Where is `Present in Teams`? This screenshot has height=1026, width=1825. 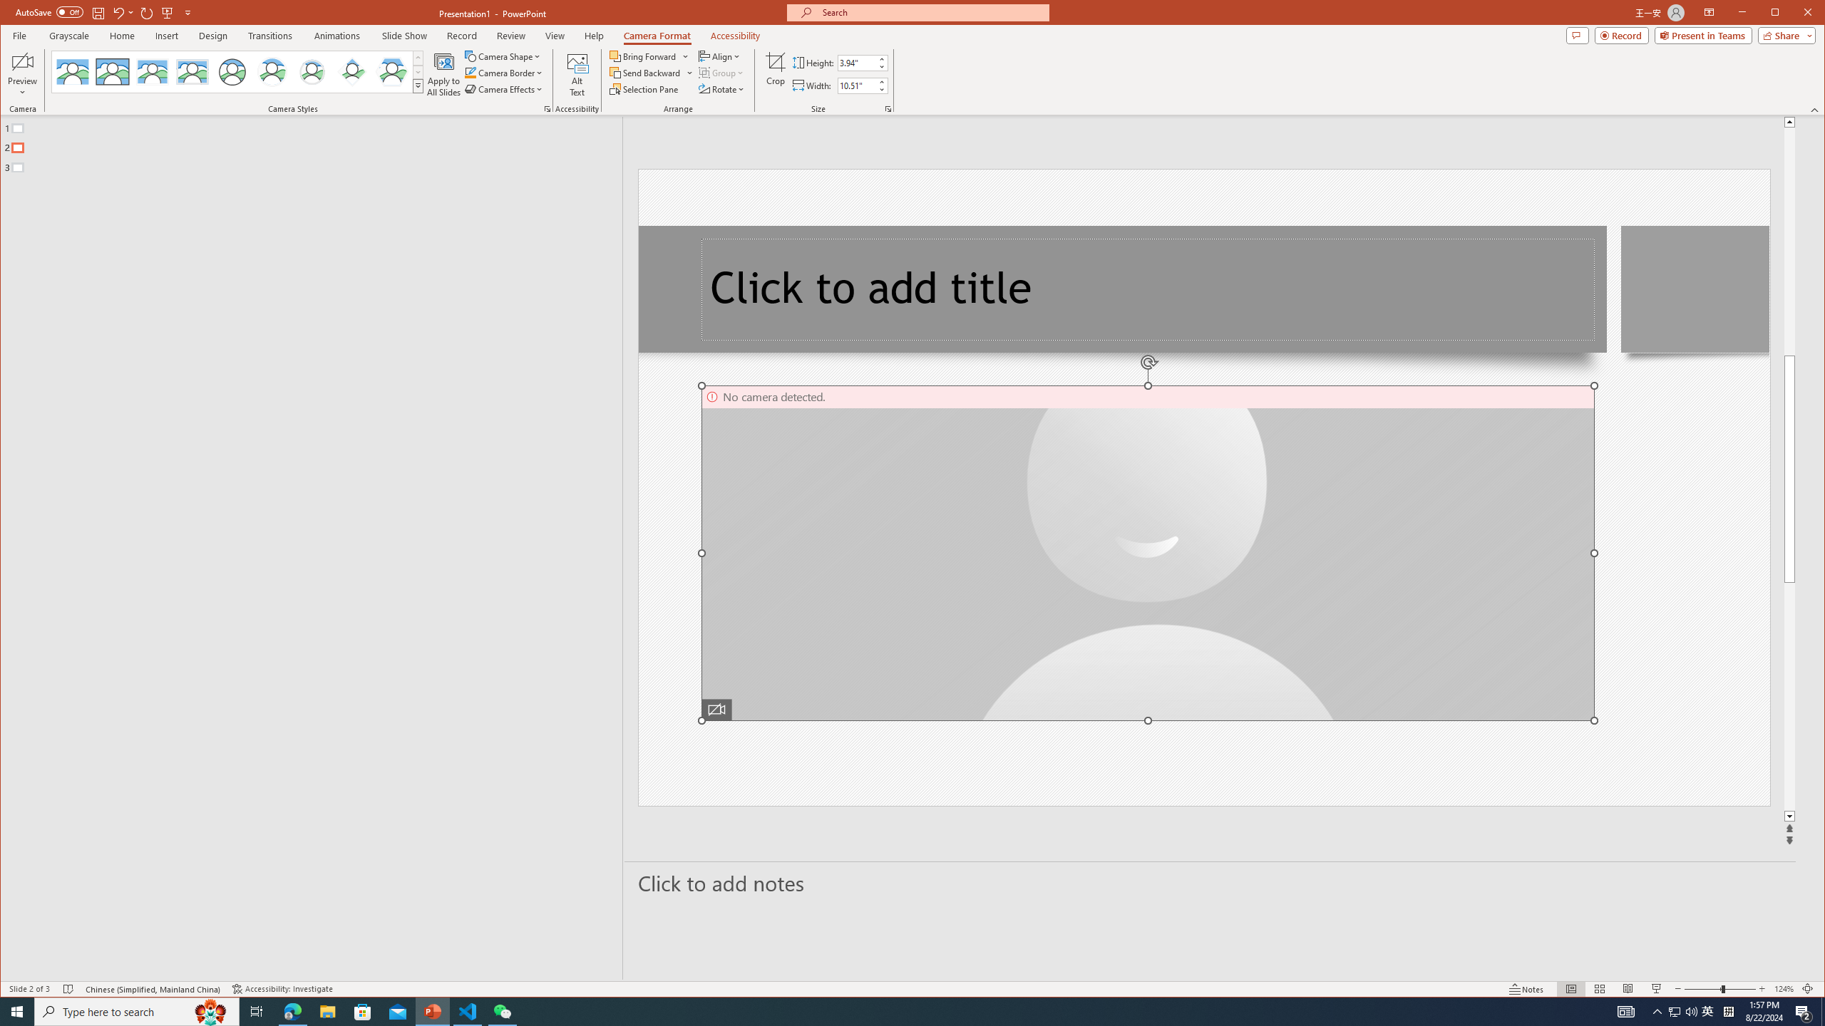 Present in Teams is located at coordinates (1703, 35).